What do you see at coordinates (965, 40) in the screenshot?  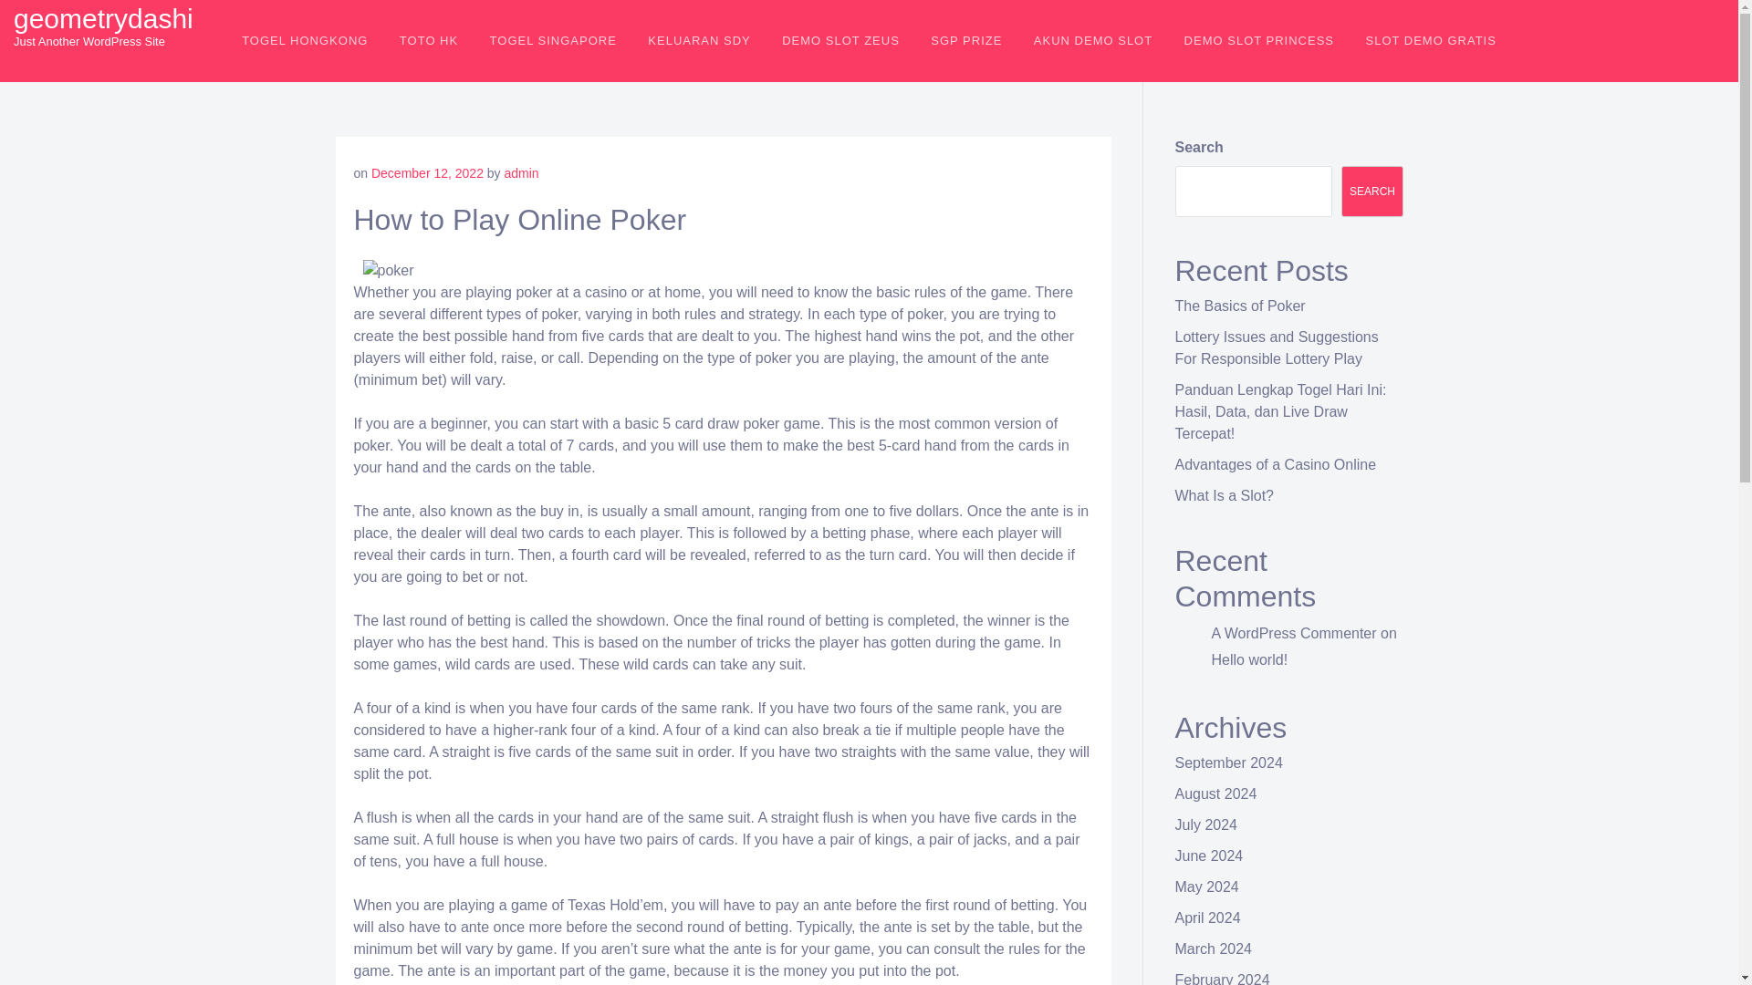 I see `SGP PRIZE` at bounding box center [965, 40].